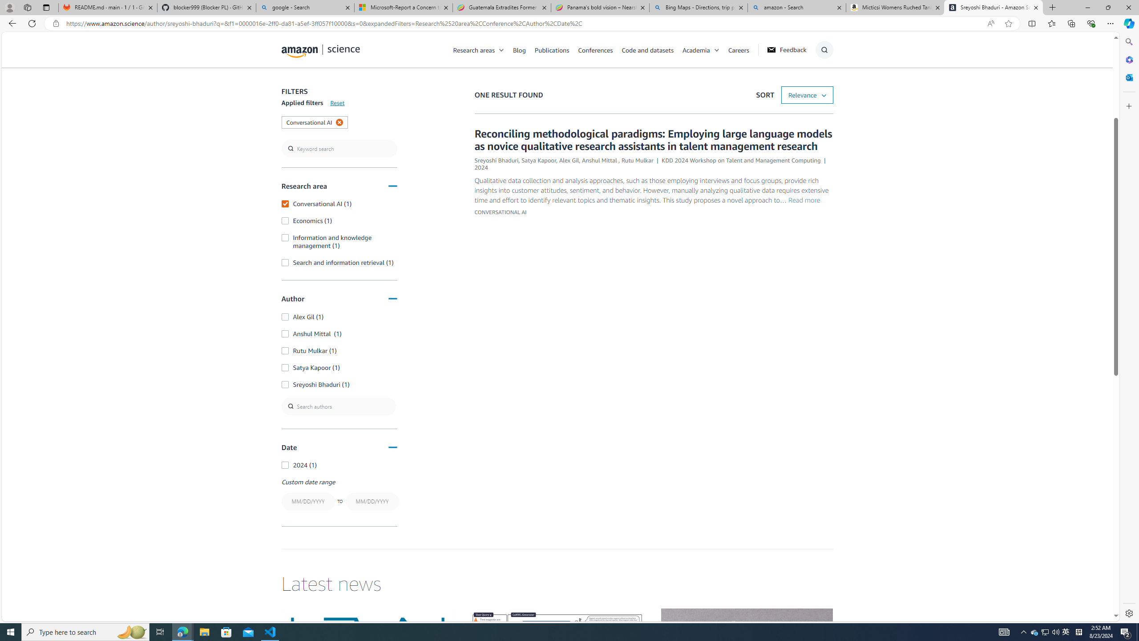 The image size is (1139, 641). I want to click on Blog, so click(519, 49).